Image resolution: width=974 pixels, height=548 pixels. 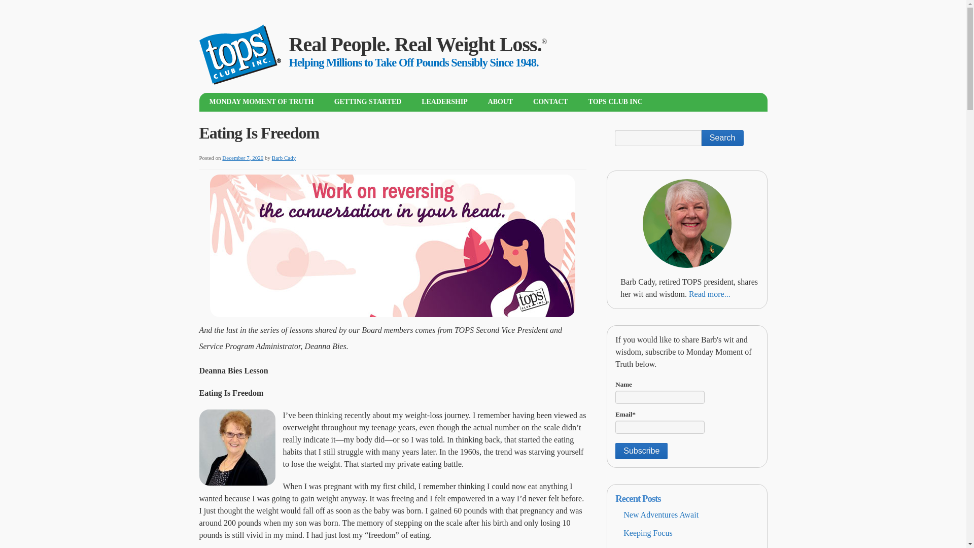 What do you see at coordinates (368, 102) in the screenshot?
I see `GETTING STARTED` at bounding box center [368, 102].